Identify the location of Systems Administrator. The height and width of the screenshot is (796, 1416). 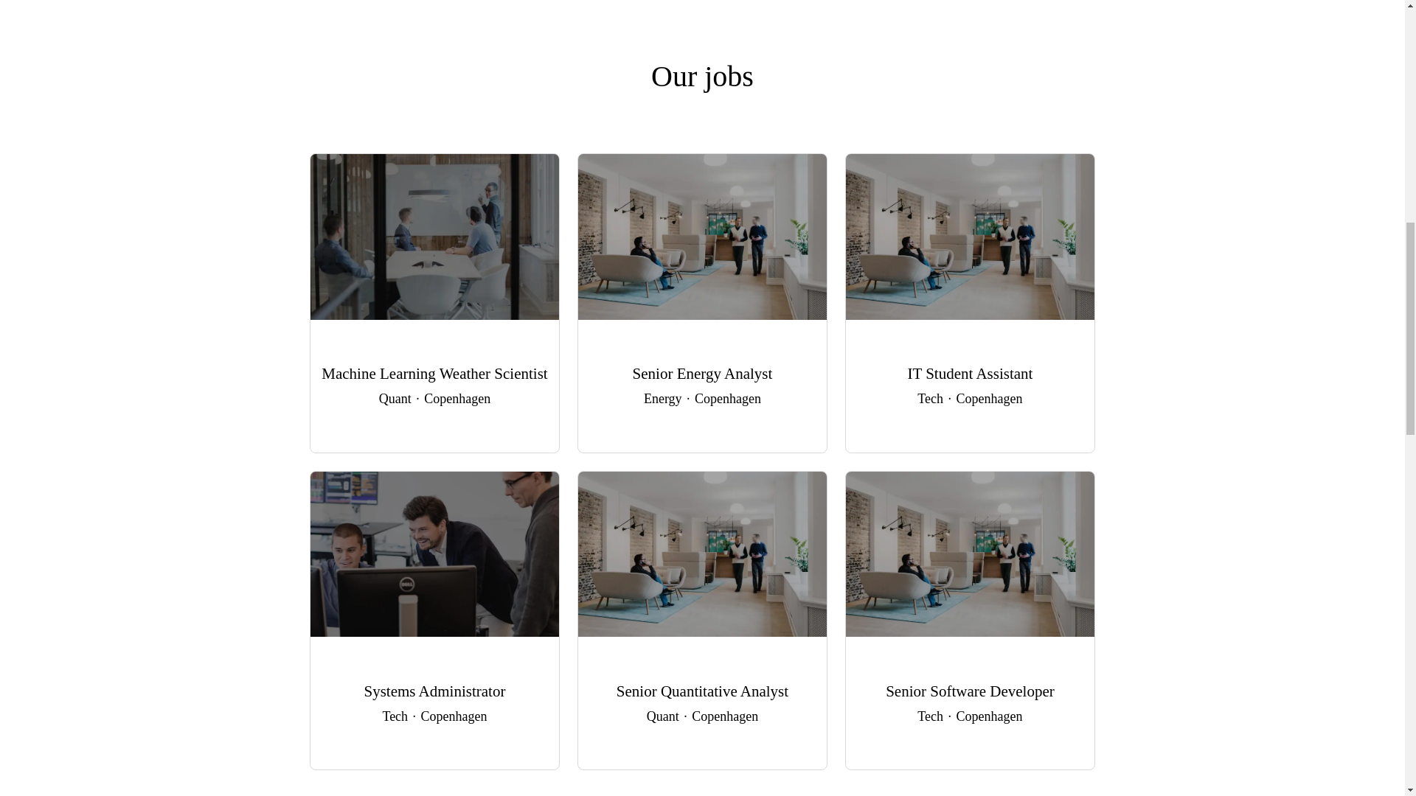
(435, 691).